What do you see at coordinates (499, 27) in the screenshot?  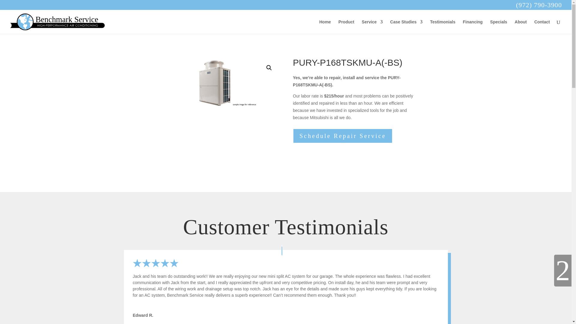 I see `Specials` at bounding box center [499, 27].